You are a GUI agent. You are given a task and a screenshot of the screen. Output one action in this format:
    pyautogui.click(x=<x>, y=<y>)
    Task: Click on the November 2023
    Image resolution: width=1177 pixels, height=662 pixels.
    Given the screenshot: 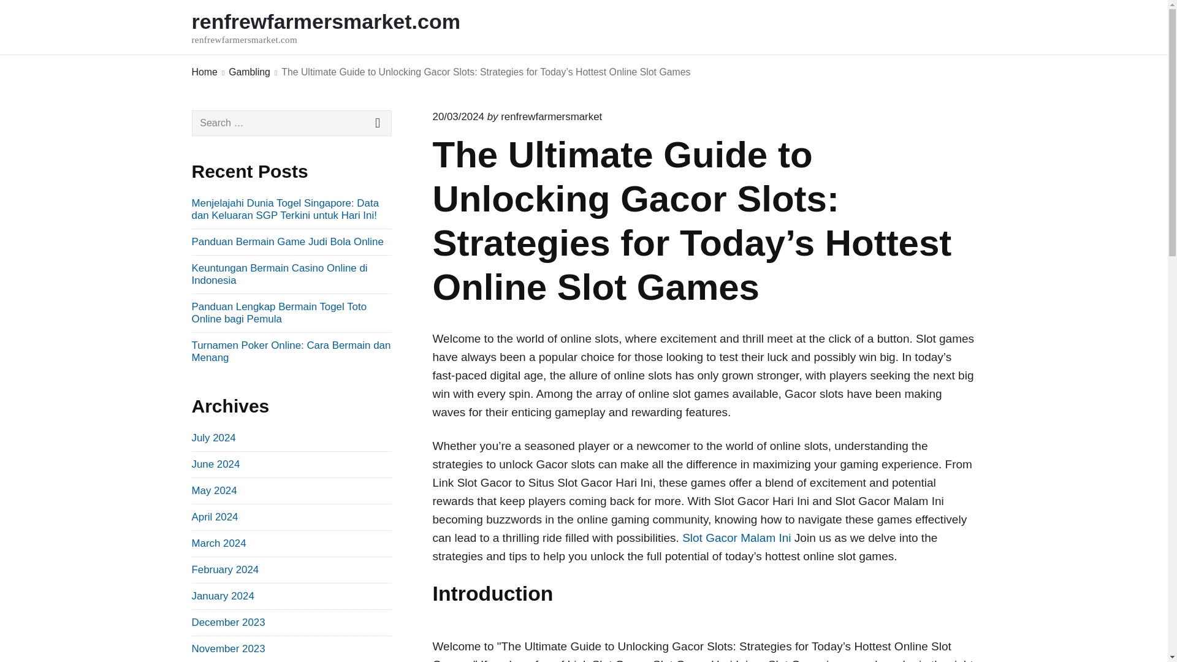 What is the action you would take?
    pyautogui.click(x=287, y=242)
    